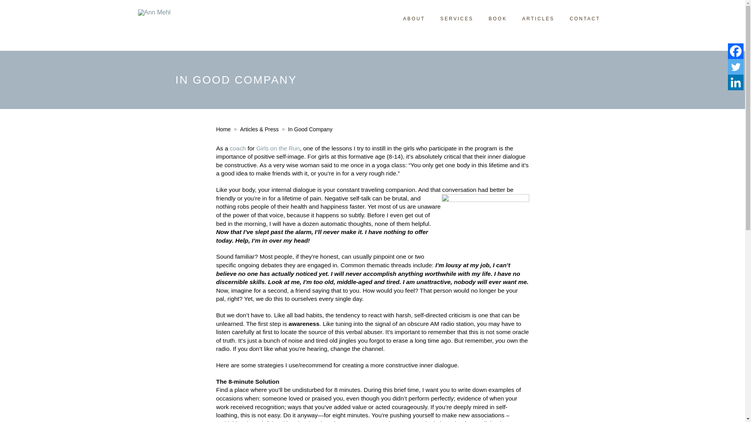  What do you see at coordinates (278, 148) in the screenshot?
I see `Girls on the Run` at bounding box center [278, 148].